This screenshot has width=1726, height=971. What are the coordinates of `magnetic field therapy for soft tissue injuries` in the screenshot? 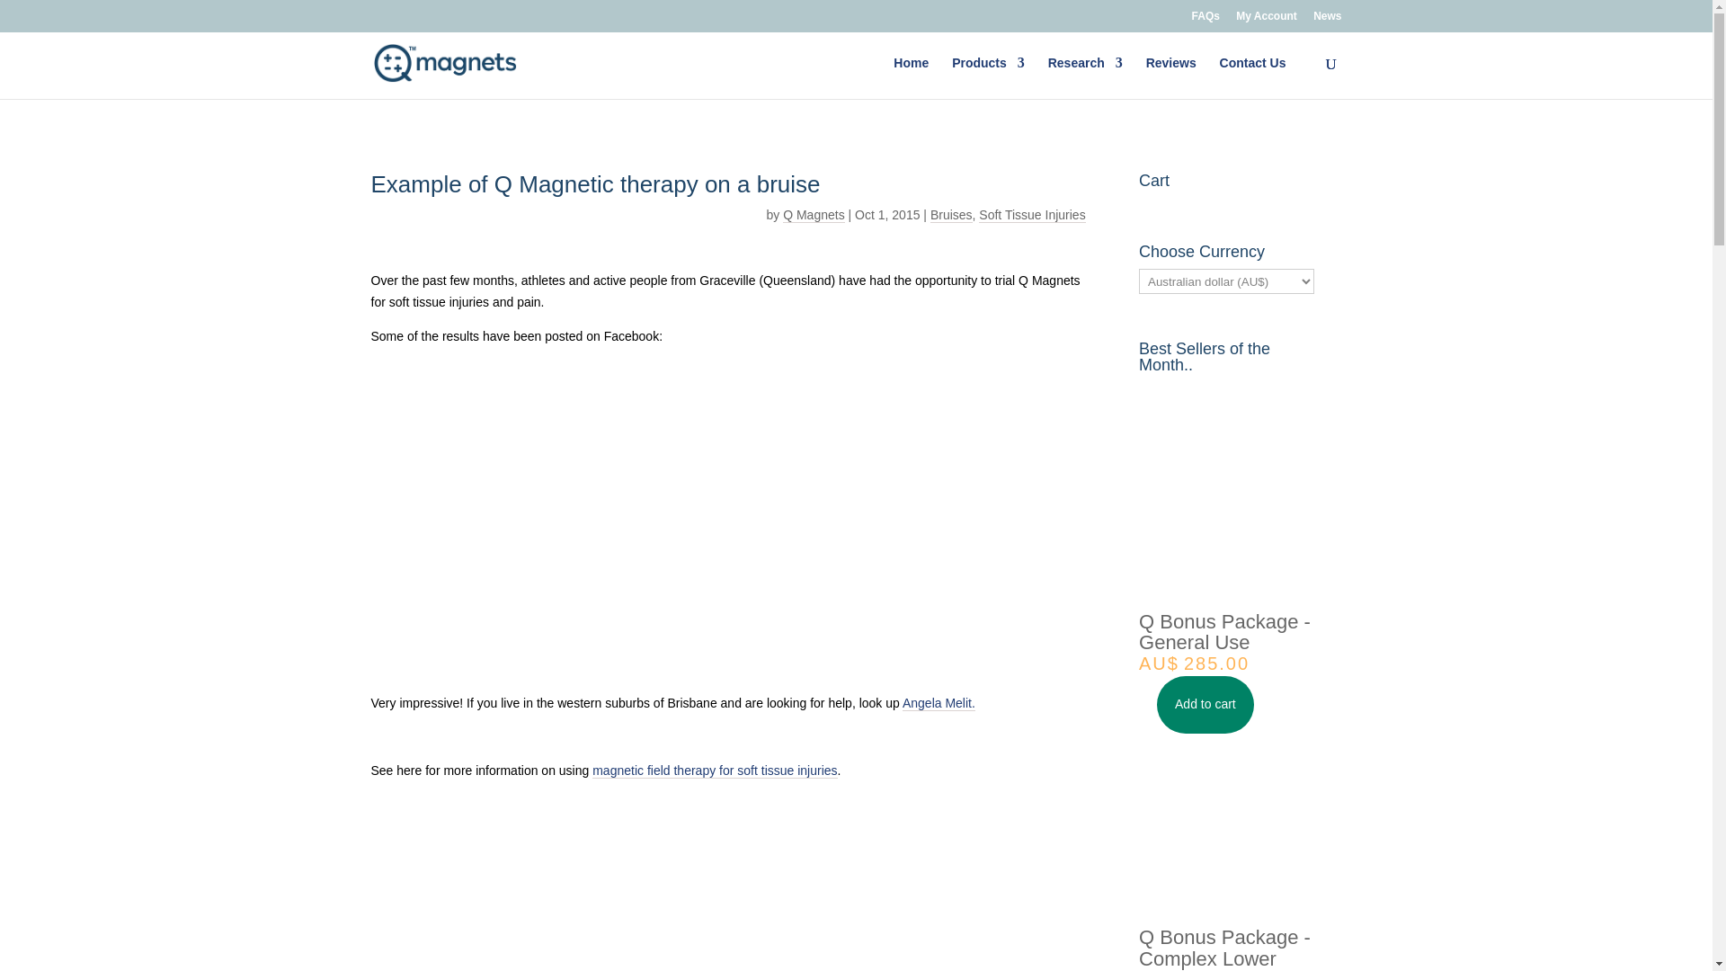 It's located at (714, 771).